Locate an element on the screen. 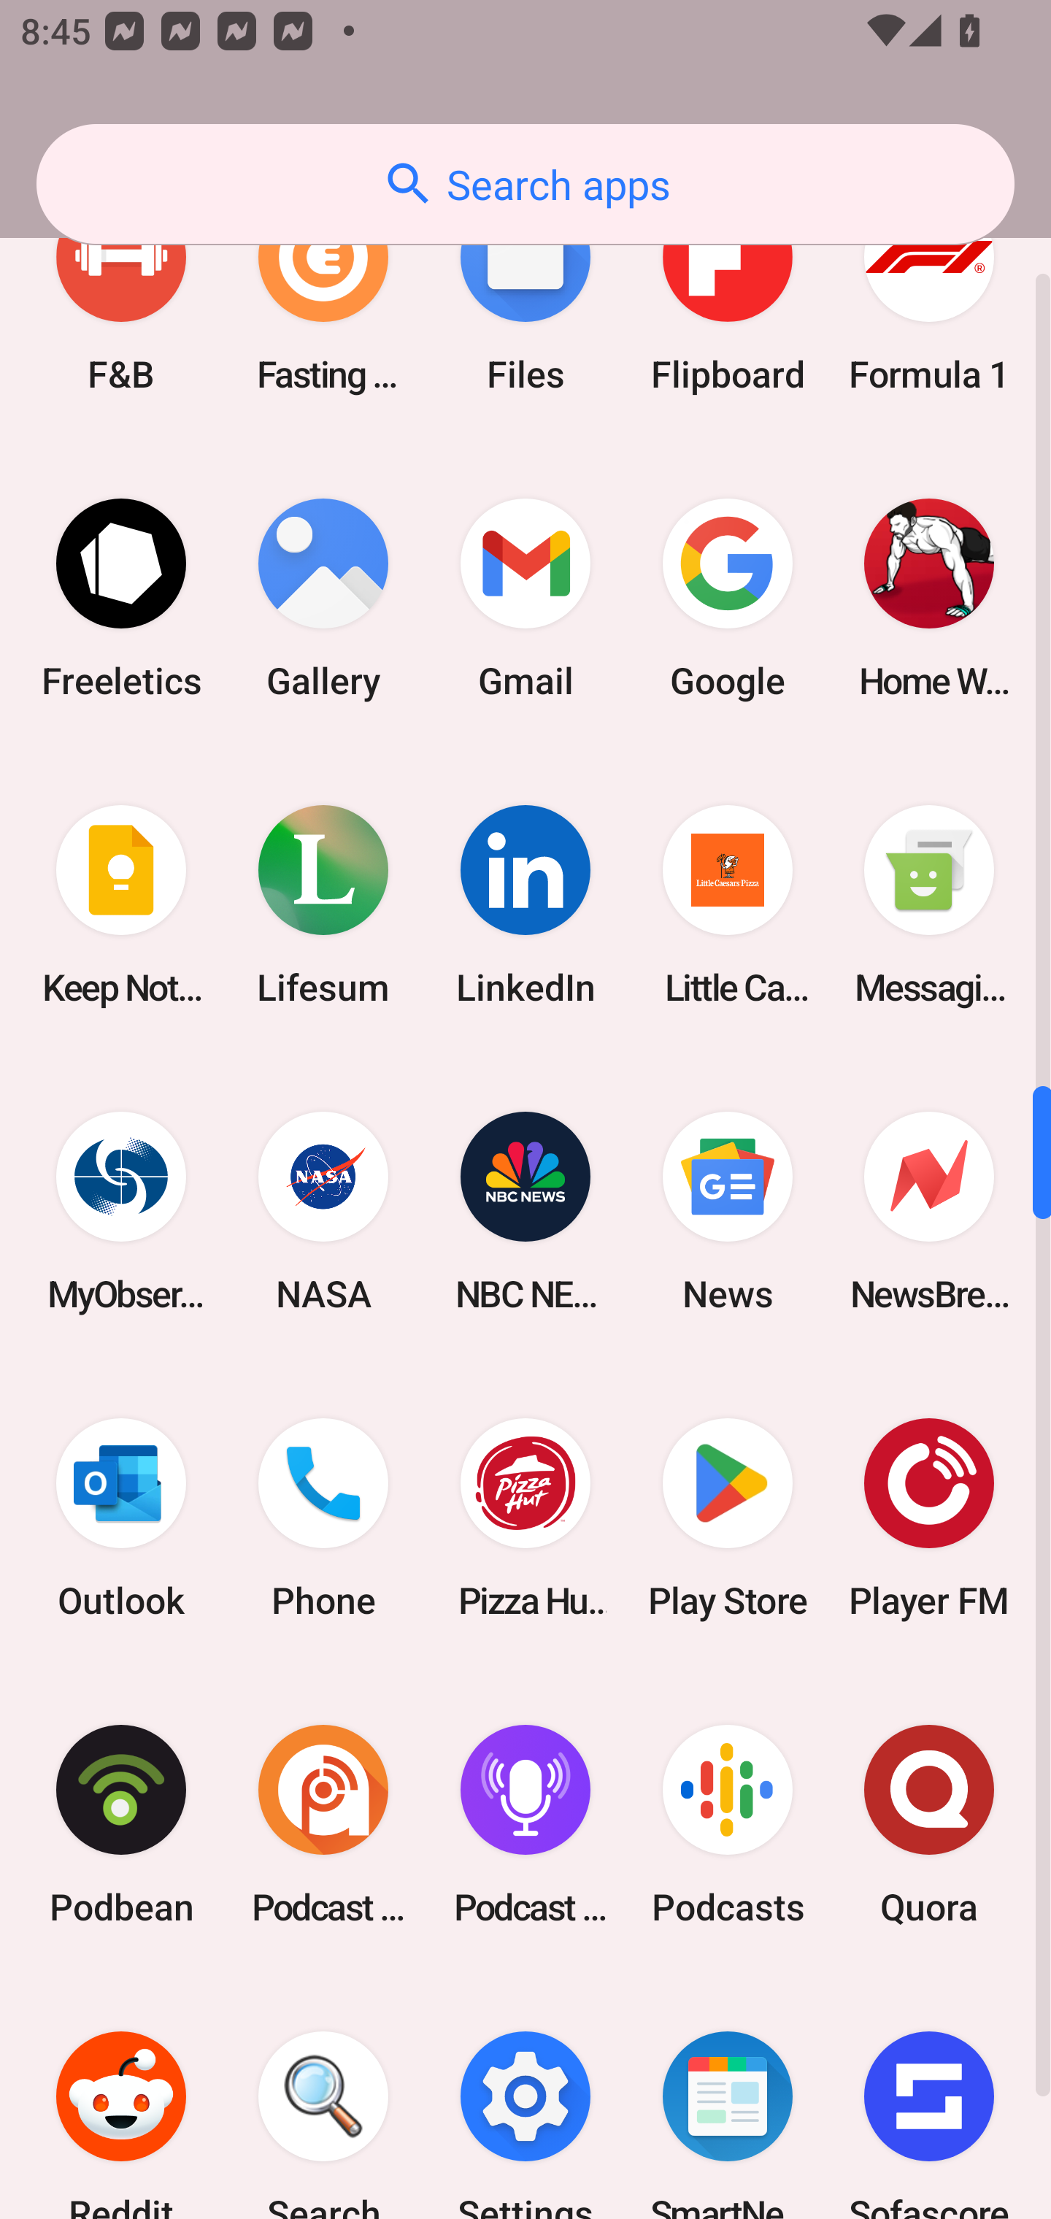 The height and width of the screenshot is (2219, 1051). Gmail is located at coordinates (525, 599).